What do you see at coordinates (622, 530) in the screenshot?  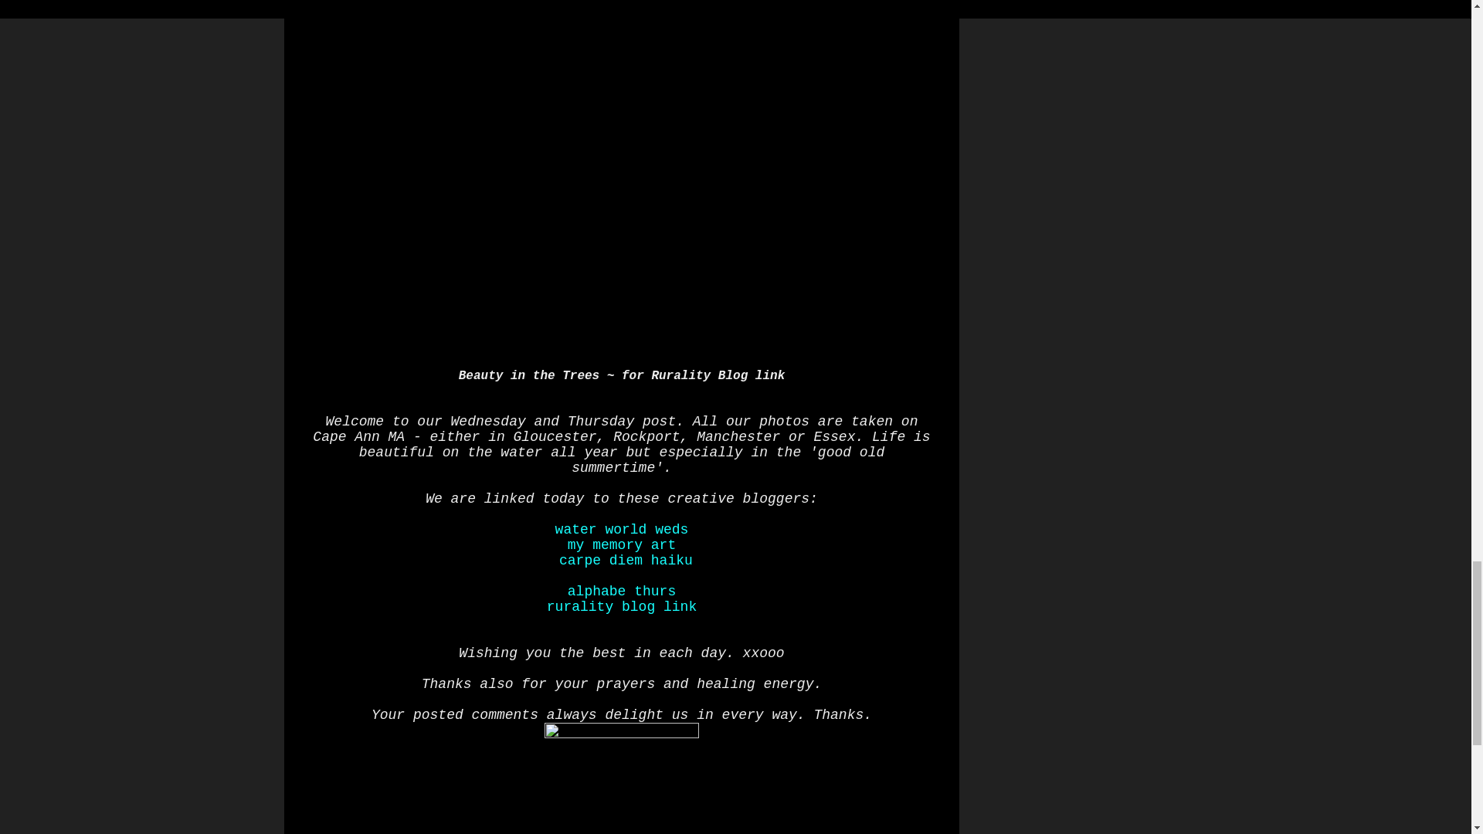 I see `water world weds` at bounding box center [622, 530].